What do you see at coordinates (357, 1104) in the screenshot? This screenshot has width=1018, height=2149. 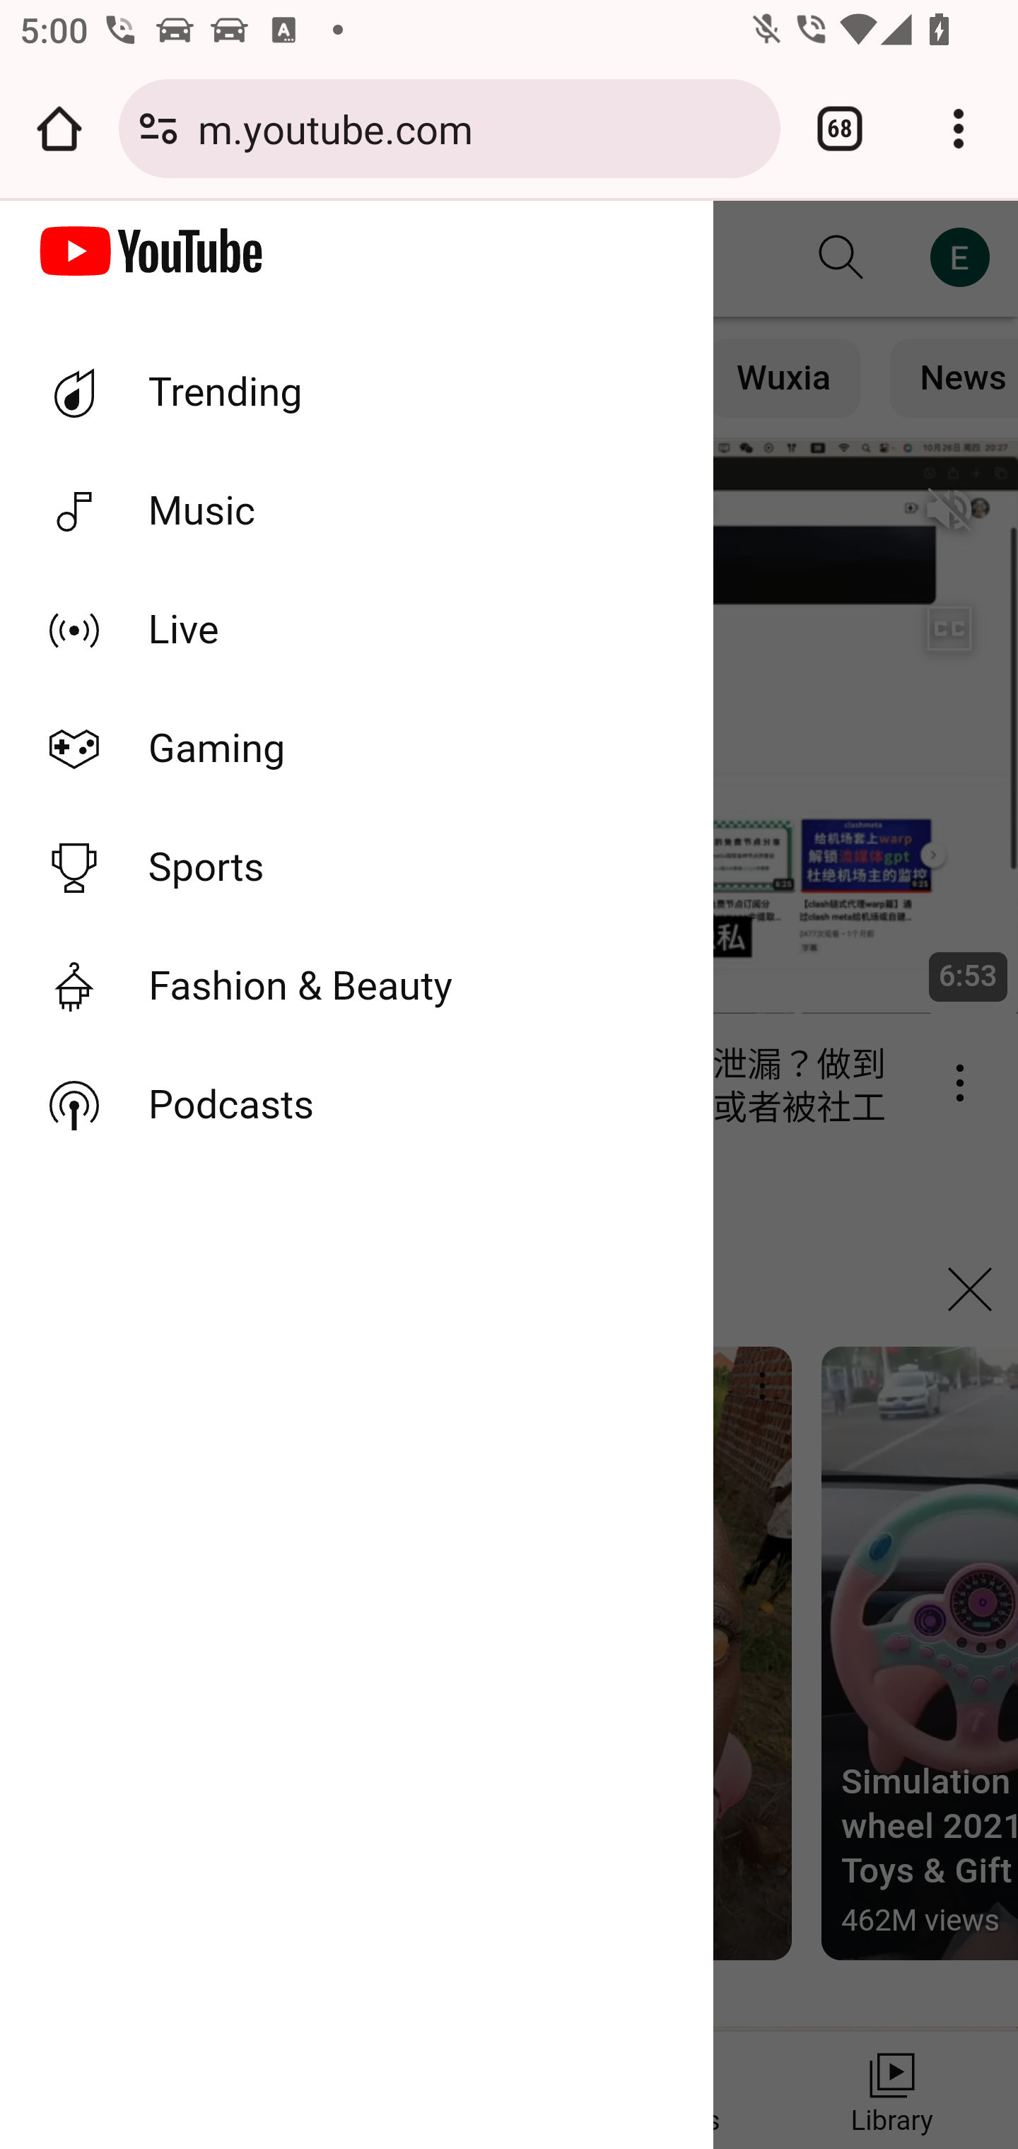 I see `Podcasts` at bounding box center [357, 1104].